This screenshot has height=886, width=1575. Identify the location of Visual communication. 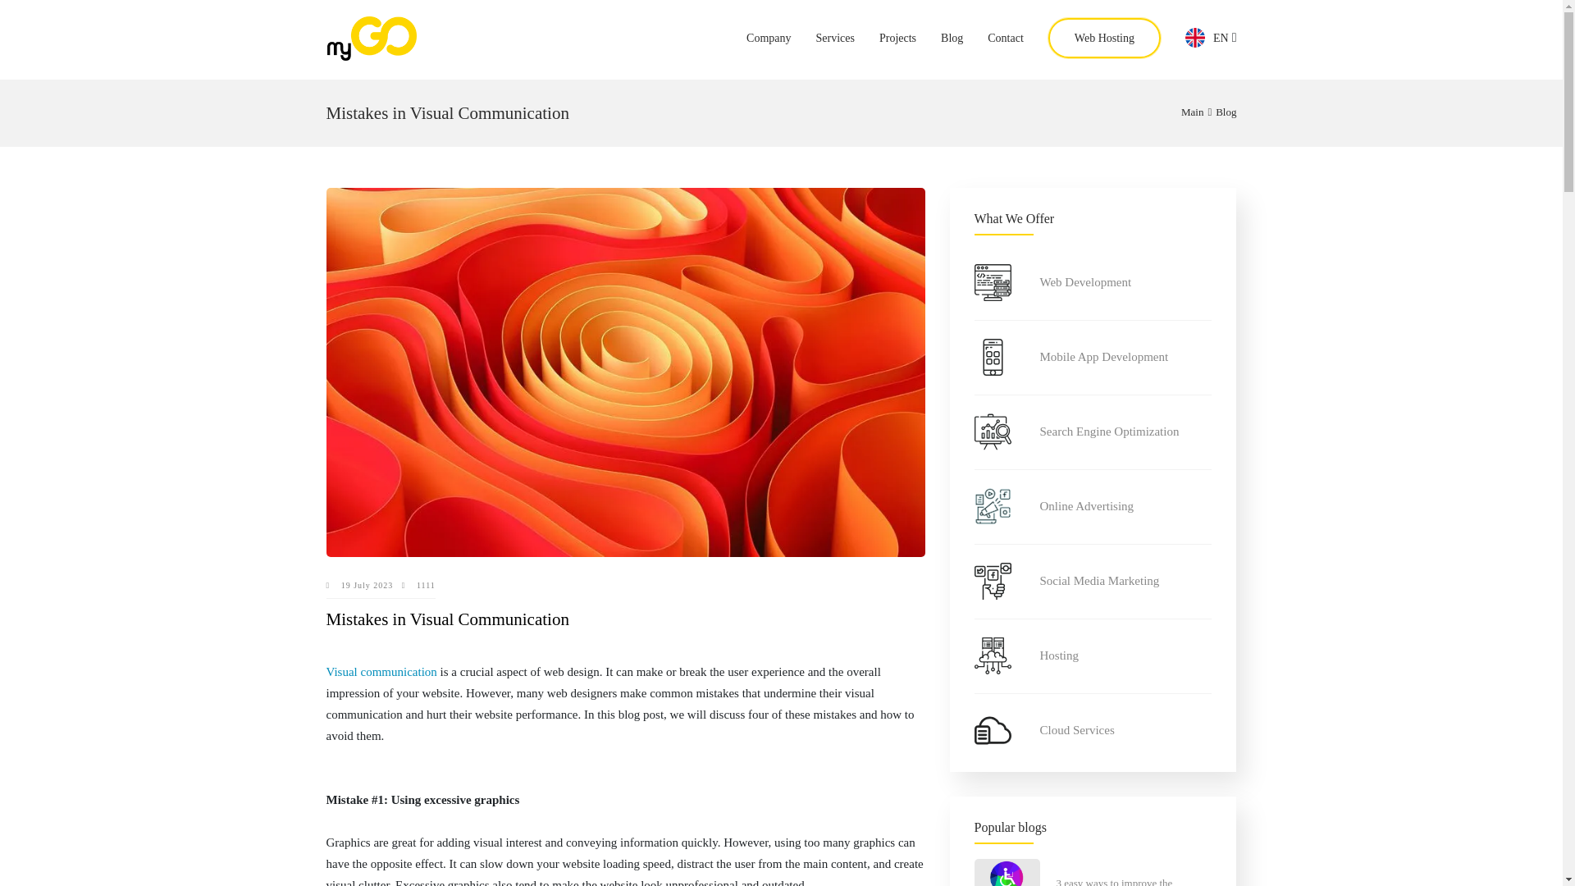
(381, 672).